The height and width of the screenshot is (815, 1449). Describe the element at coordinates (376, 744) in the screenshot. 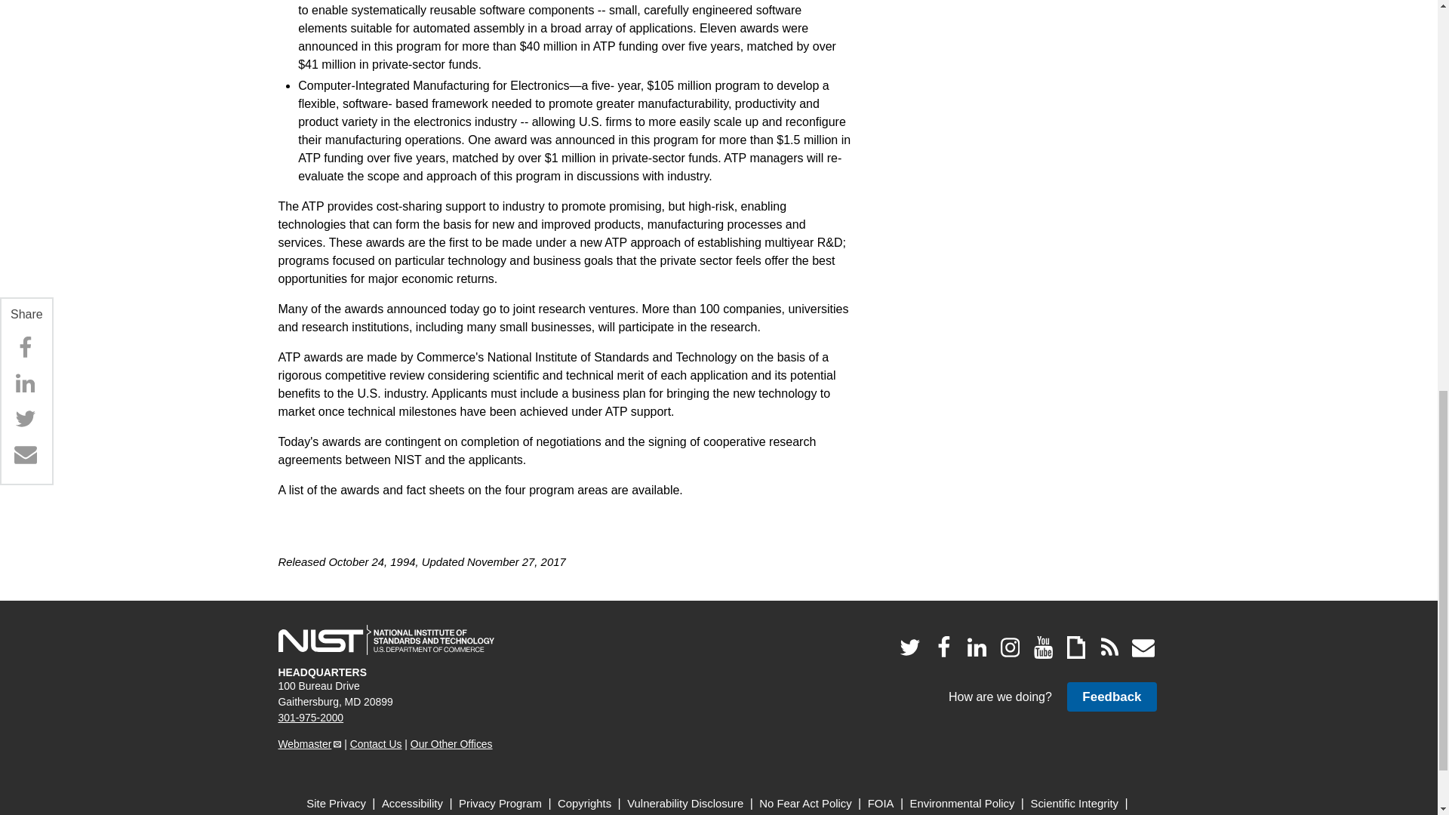

I see `Contact Us` at that location.